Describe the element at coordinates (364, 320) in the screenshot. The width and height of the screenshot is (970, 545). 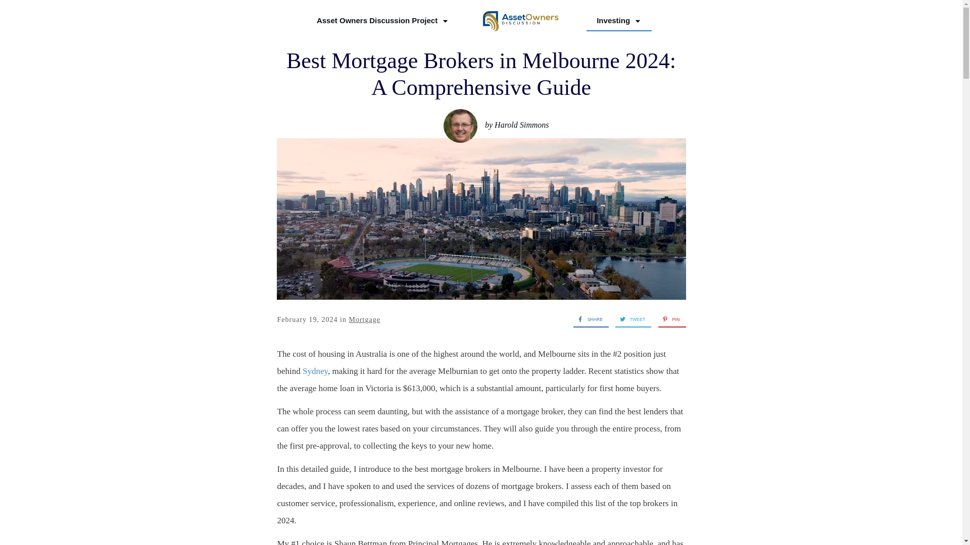
I see `Mortgage` at that location.